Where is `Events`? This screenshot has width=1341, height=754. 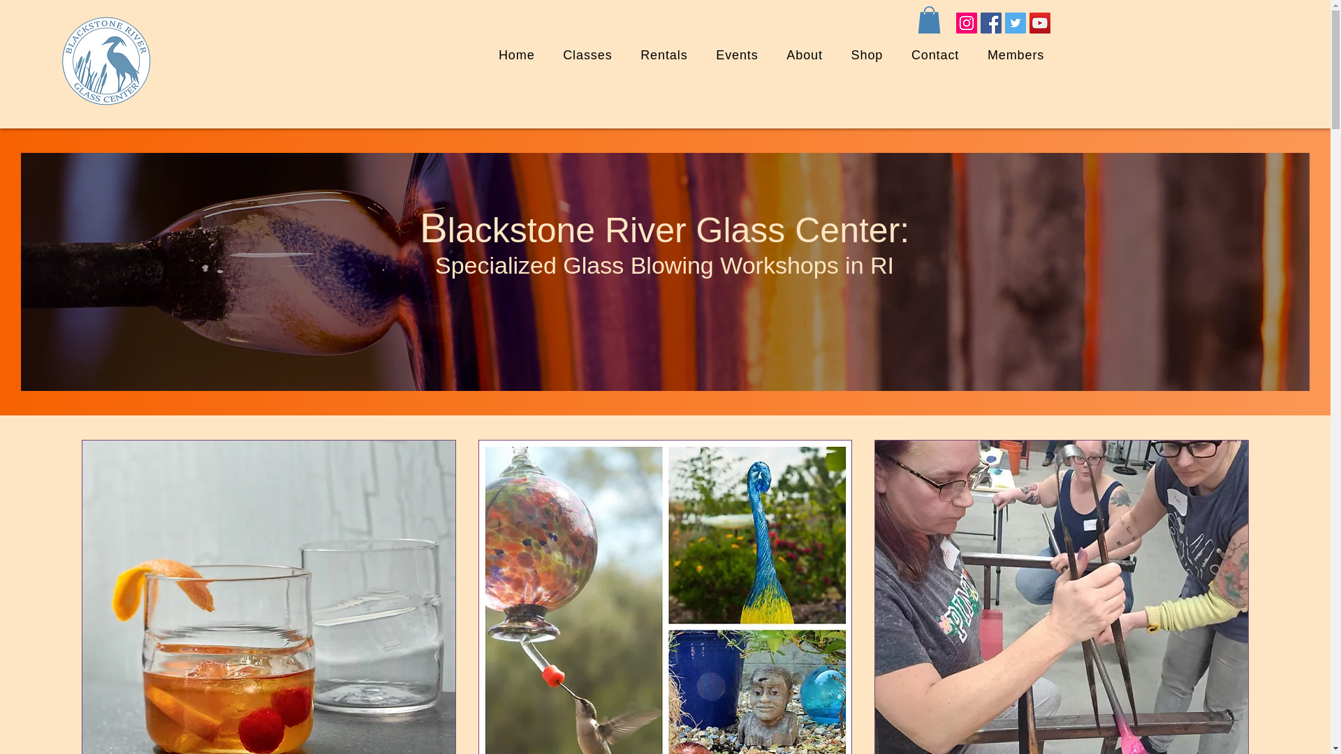
Events is located at coordinates (771, 55).